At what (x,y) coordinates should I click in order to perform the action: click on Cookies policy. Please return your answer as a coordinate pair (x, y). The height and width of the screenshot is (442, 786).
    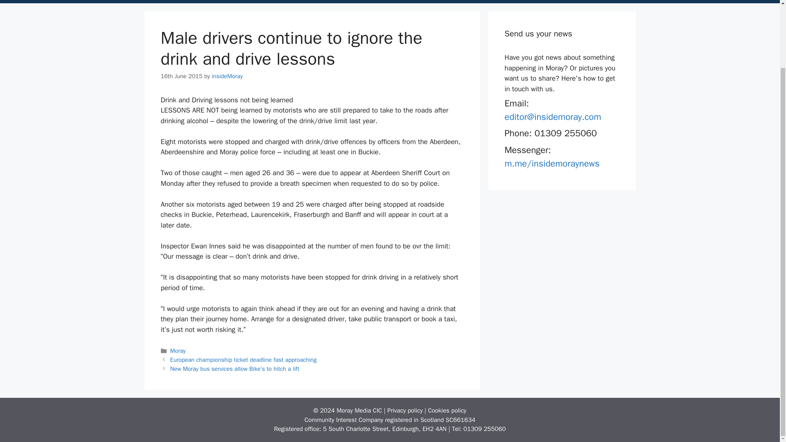
    Looking at the image, I should click on (447, 410).